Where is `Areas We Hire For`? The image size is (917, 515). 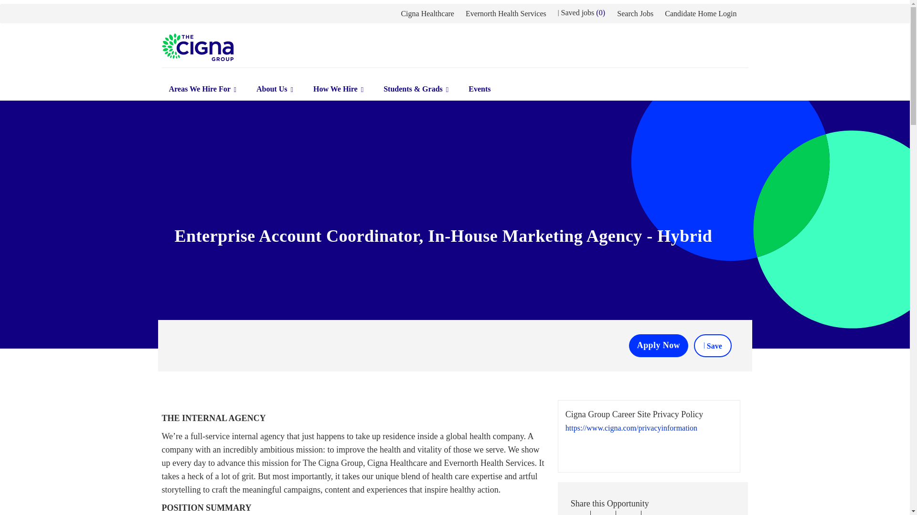
Areas We Hire For is located at coordinates (203, 89).